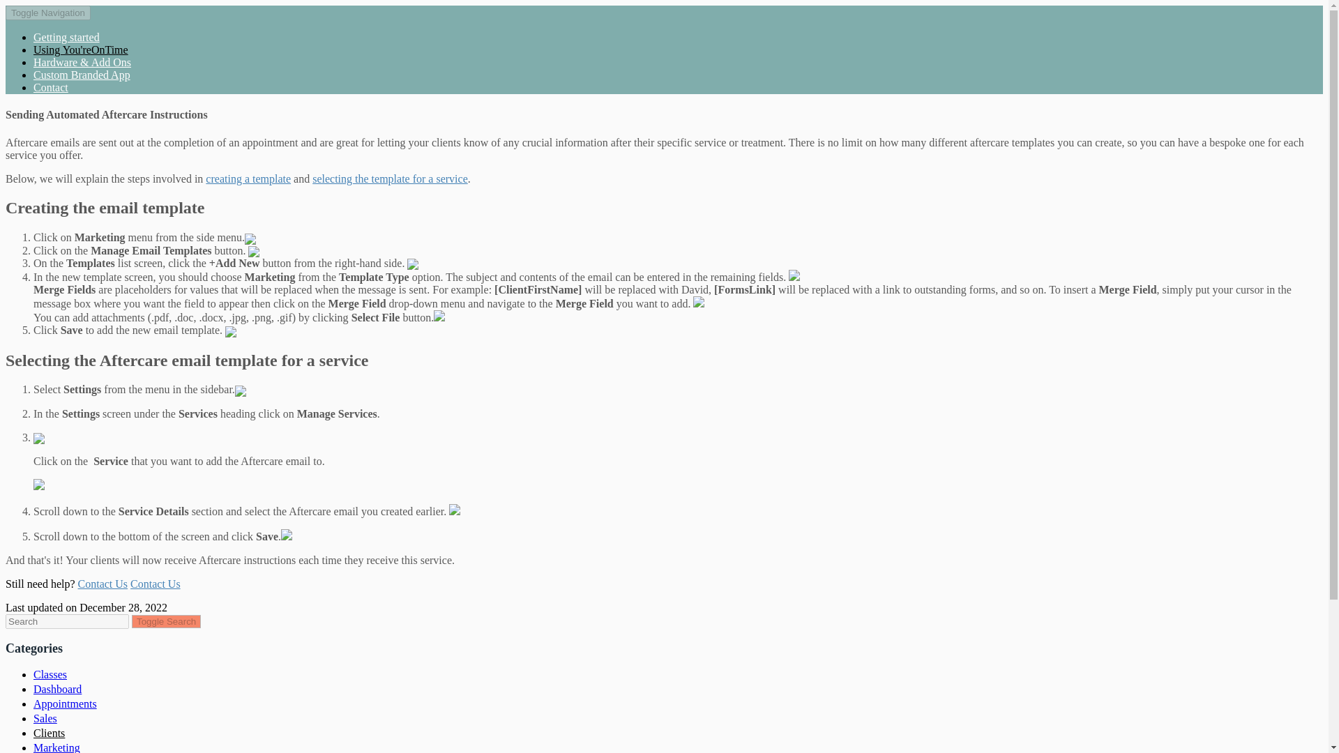 This screenshot has height=753, width=1339. I want to click on Toggle Navigation, so click(47, 13).